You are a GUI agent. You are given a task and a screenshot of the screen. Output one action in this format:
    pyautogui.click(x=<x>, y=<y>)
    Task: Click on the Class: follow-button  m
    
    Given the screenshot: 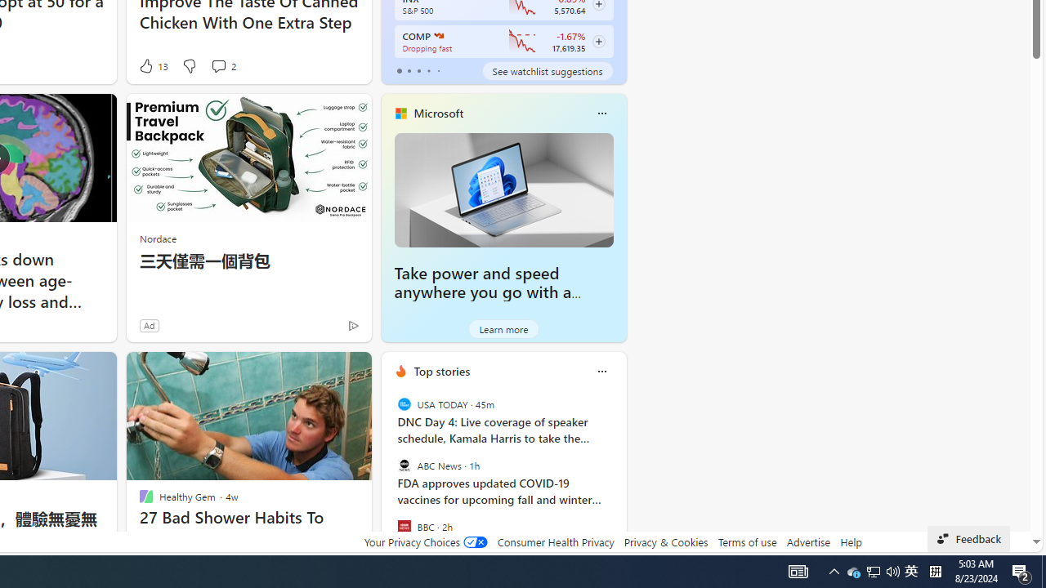 What is the action you would take?
    pyautogui.click(x=598, y=42)
    